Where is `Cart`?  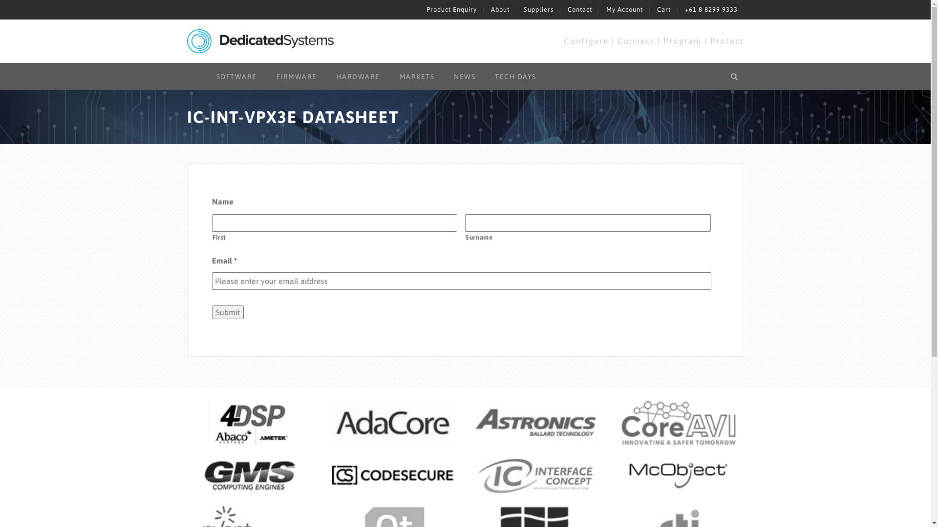 Cart is located at coordinates (663, 10).